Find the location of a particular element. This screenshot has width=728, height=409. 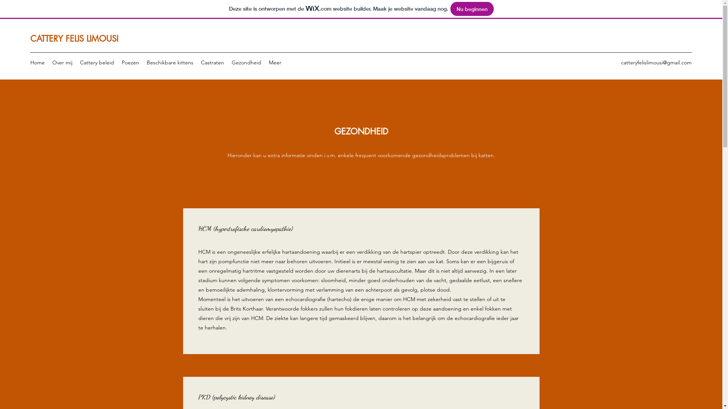

Home is located at coordinates (38, 62).